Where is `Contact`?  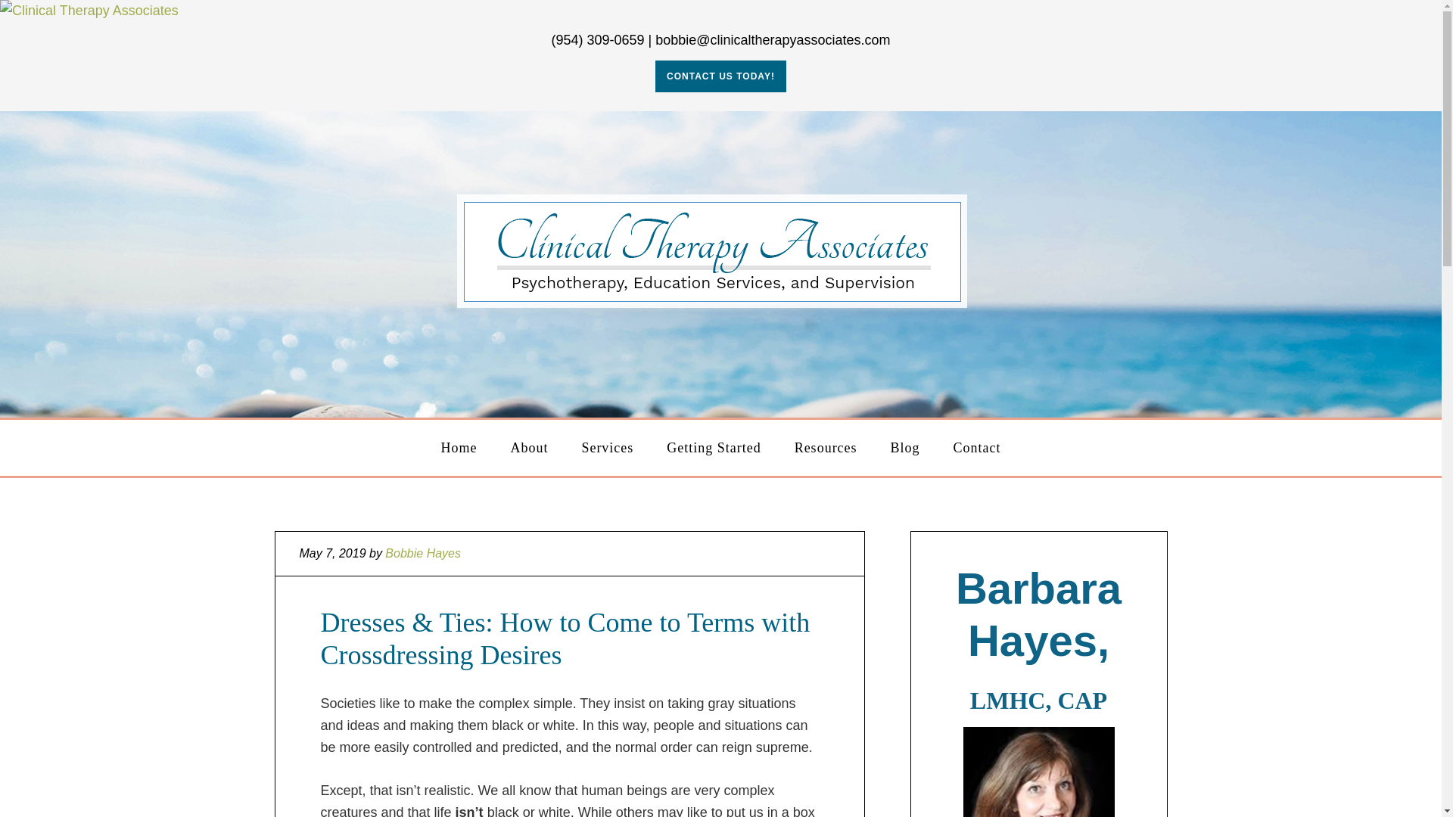 Contact is located at coordinates (976, 446).